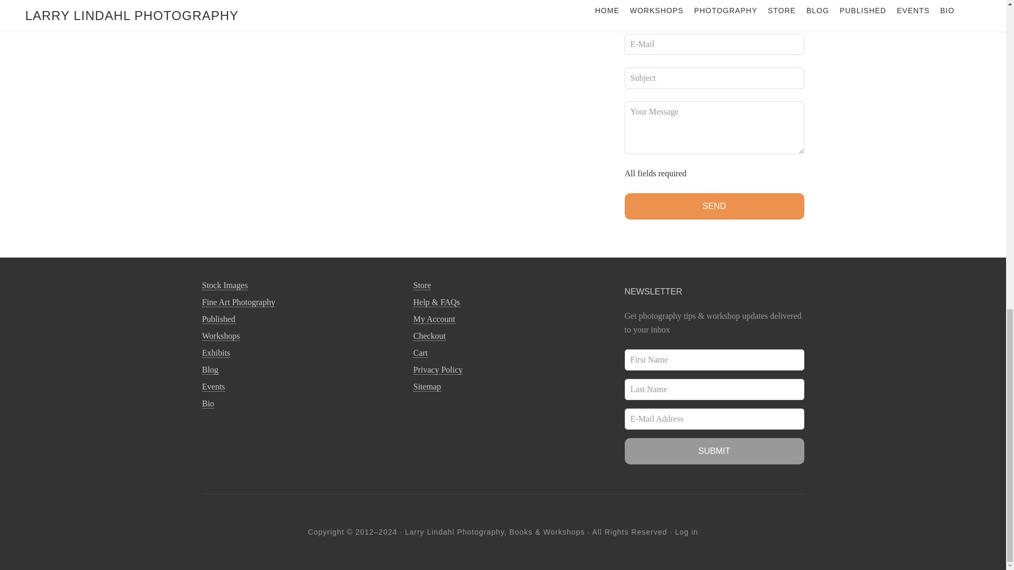  I want to click on 1, so click(210, 1).